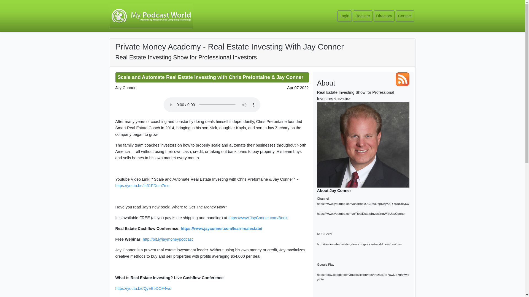 The height and width of the screenshot is (297, 529). I want to click on Register, so click(363, 16).